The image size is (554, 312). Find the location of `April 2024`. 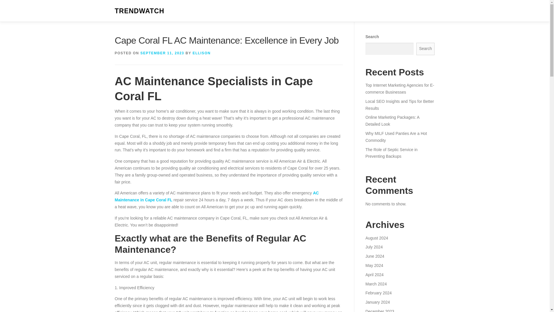

April 2024 is located at coordinates (374, 274).